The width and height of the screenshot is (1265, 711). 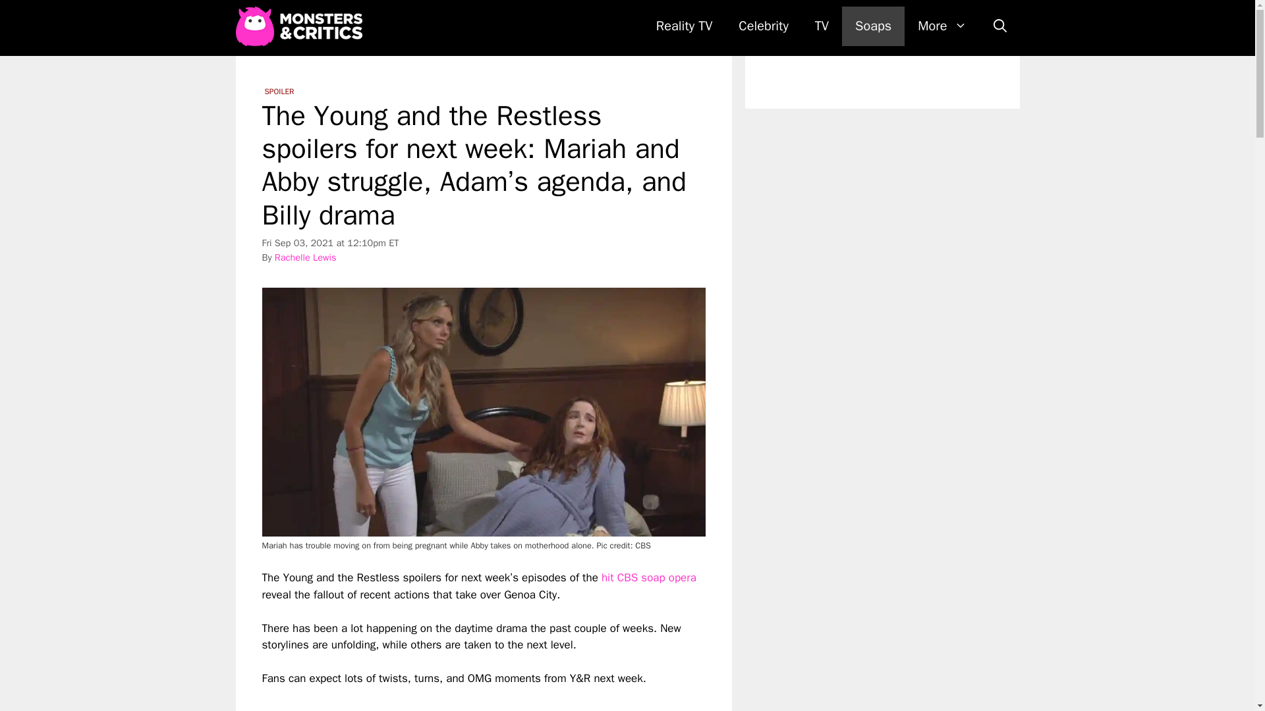 What do you see at coordinates (298, 26) in the screenshot?
I see `Monsters and Critics` at bounding box center [298, 26].